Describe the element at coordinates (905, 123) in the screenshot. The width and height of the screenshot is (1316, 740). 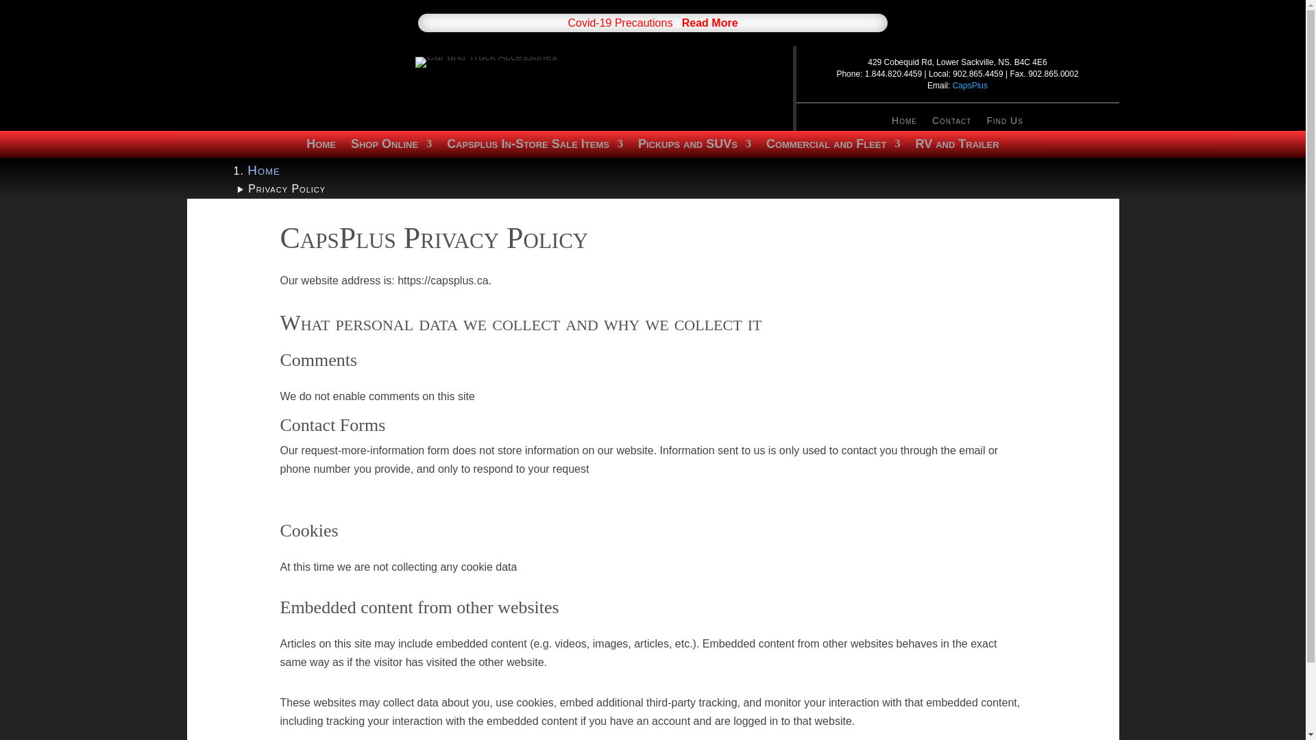
I see `Home` at that location.